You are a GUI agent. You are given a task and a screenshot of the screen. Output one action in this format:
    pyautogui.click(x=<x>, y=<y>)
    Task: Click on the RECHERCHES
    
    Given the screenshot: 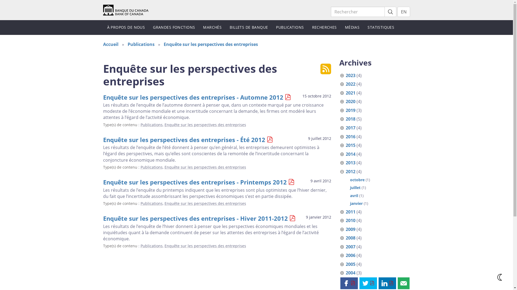 What is the action you would take?
    pyautogui.click(x=324, y=27)
    